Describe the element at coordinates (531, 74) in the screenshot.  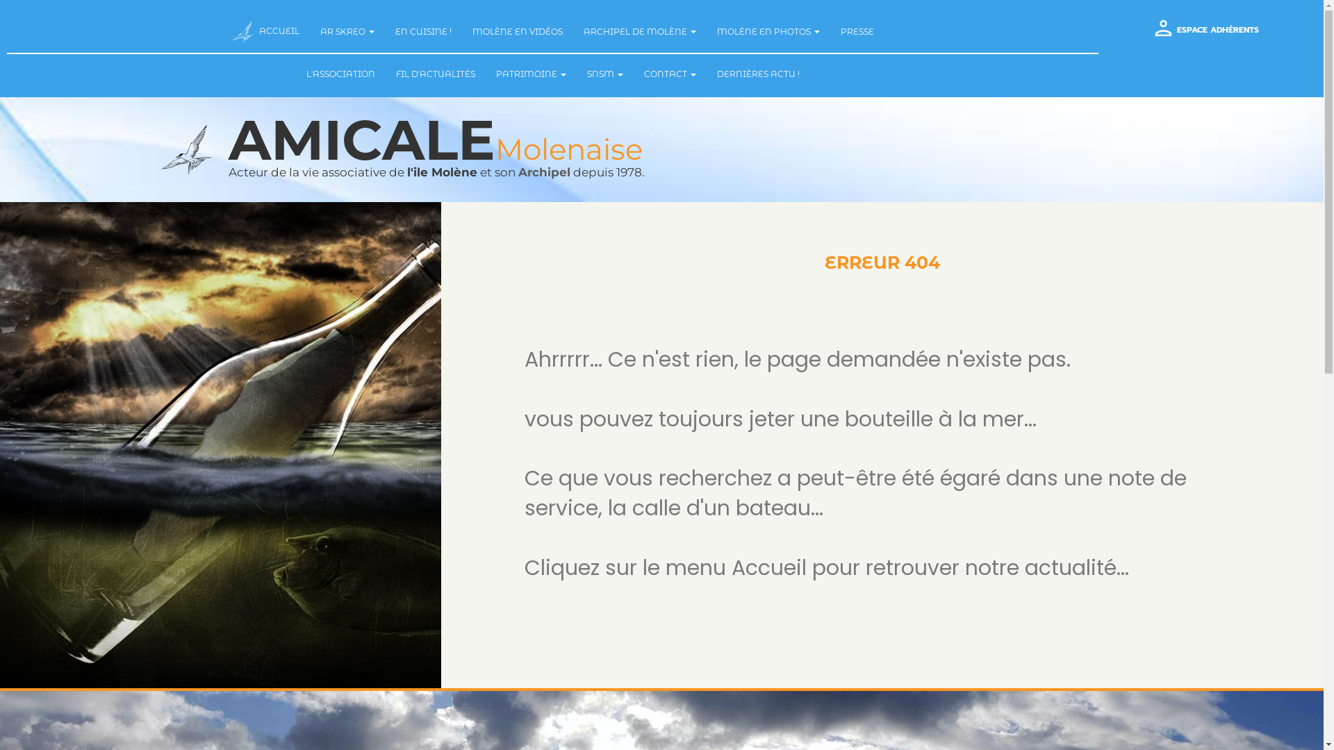
I see `PATRIMOINE` at that location.